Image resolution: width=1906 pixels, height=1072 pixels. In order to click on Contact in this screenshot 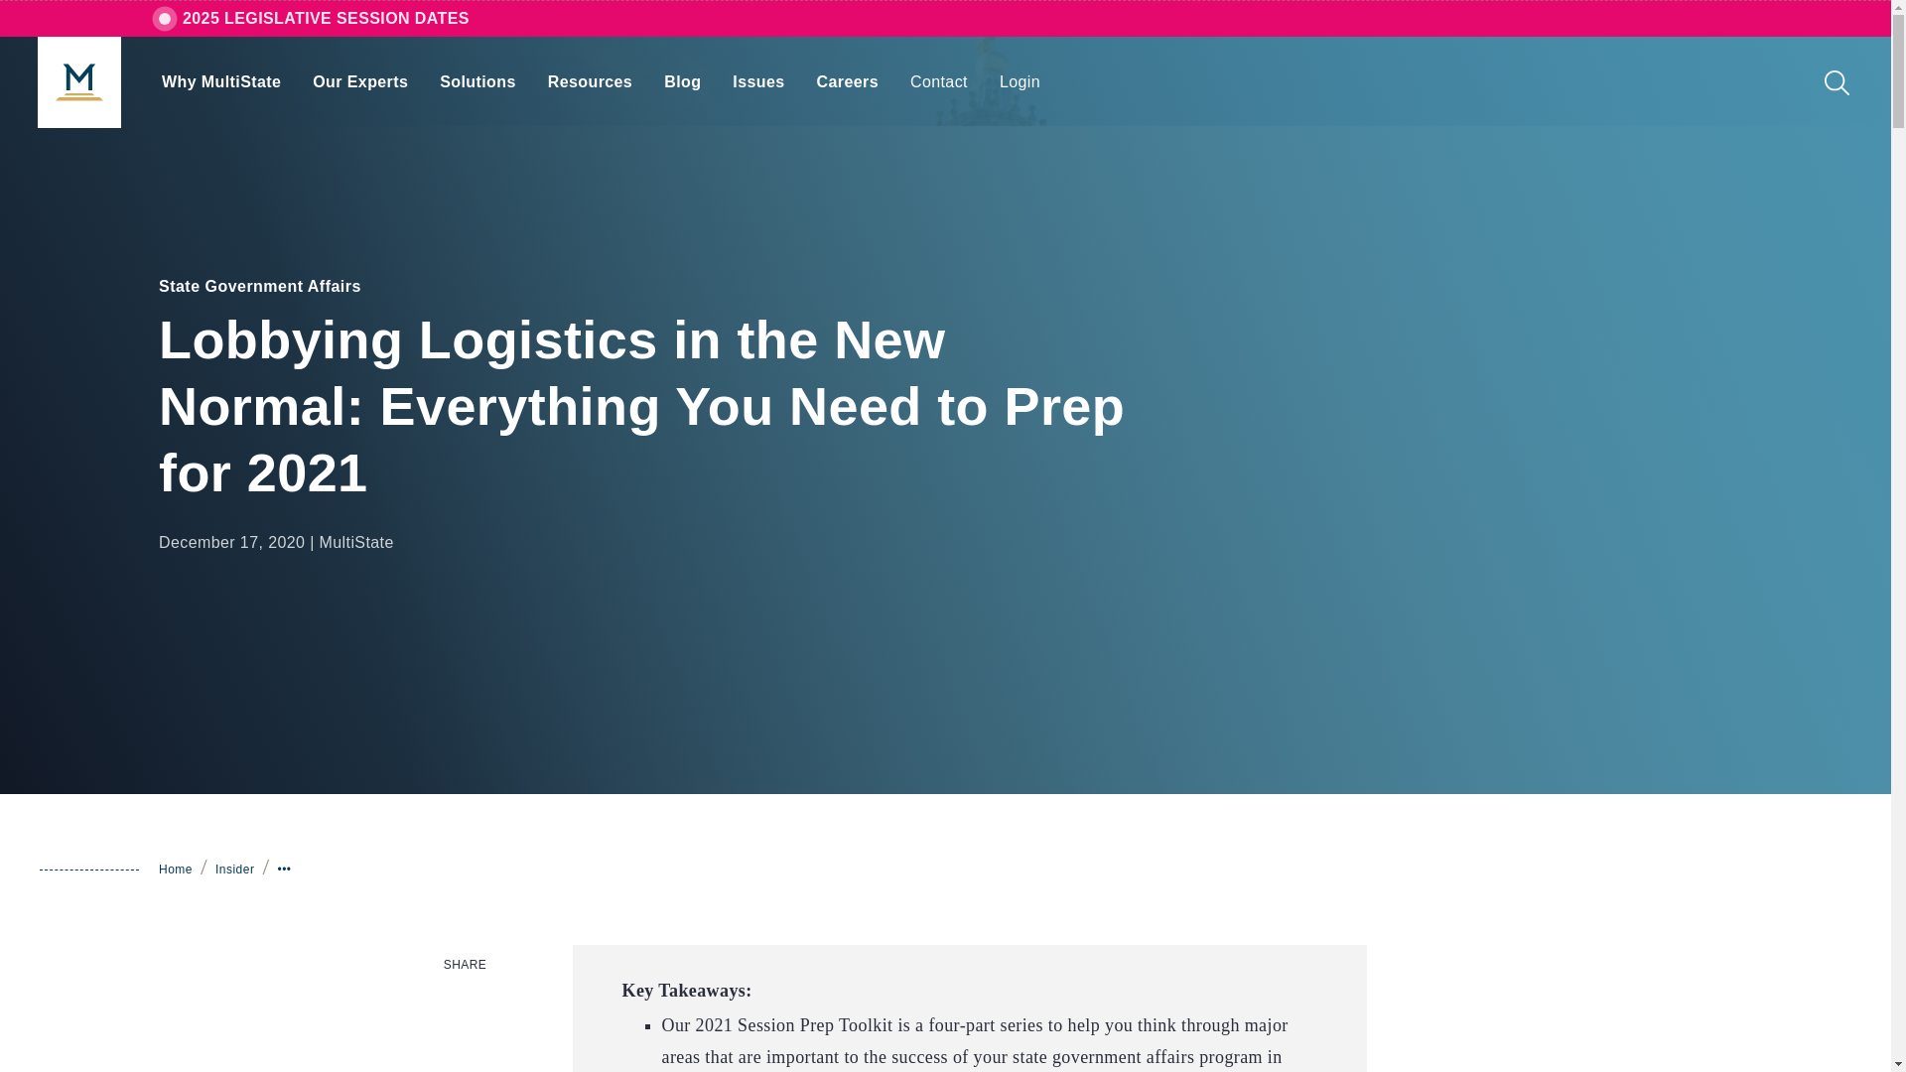, I will do `click(938, 81)`.